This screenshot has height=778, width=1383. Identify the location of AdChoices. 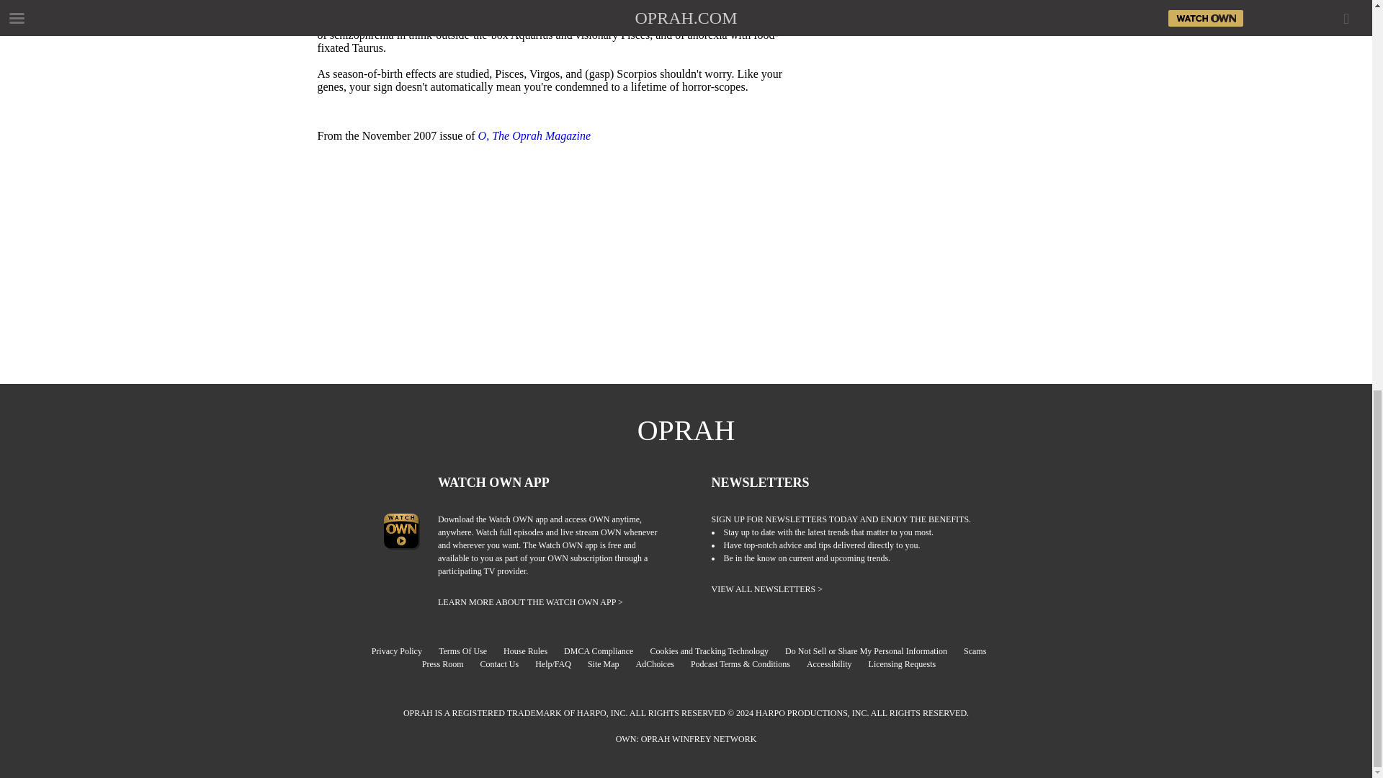
(663, 663).